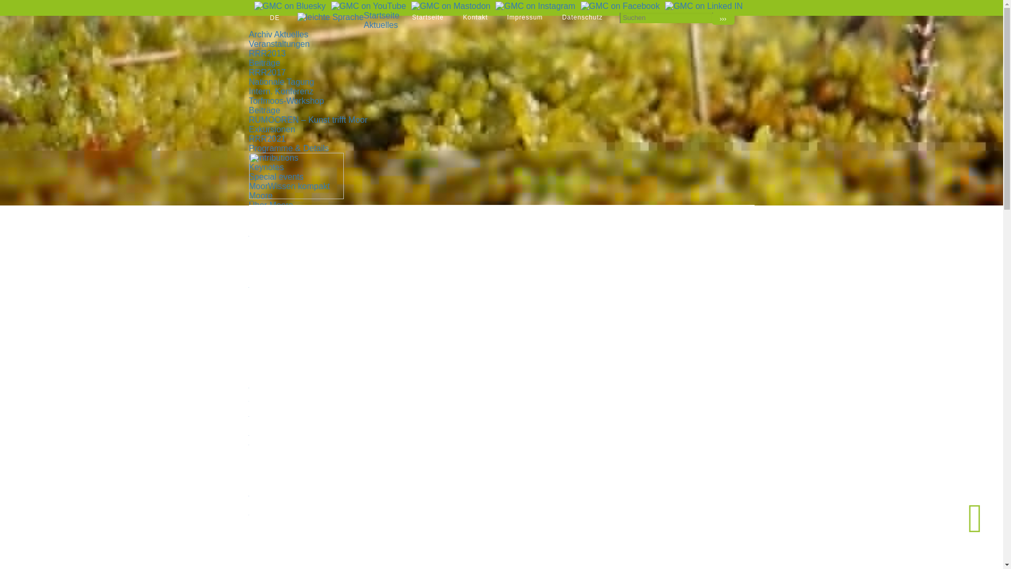 The width and height of the screenshot is (1011, 569). Describe the element at coordinates (475, 17) in the screenshot. I see `Kontakt` at that location.